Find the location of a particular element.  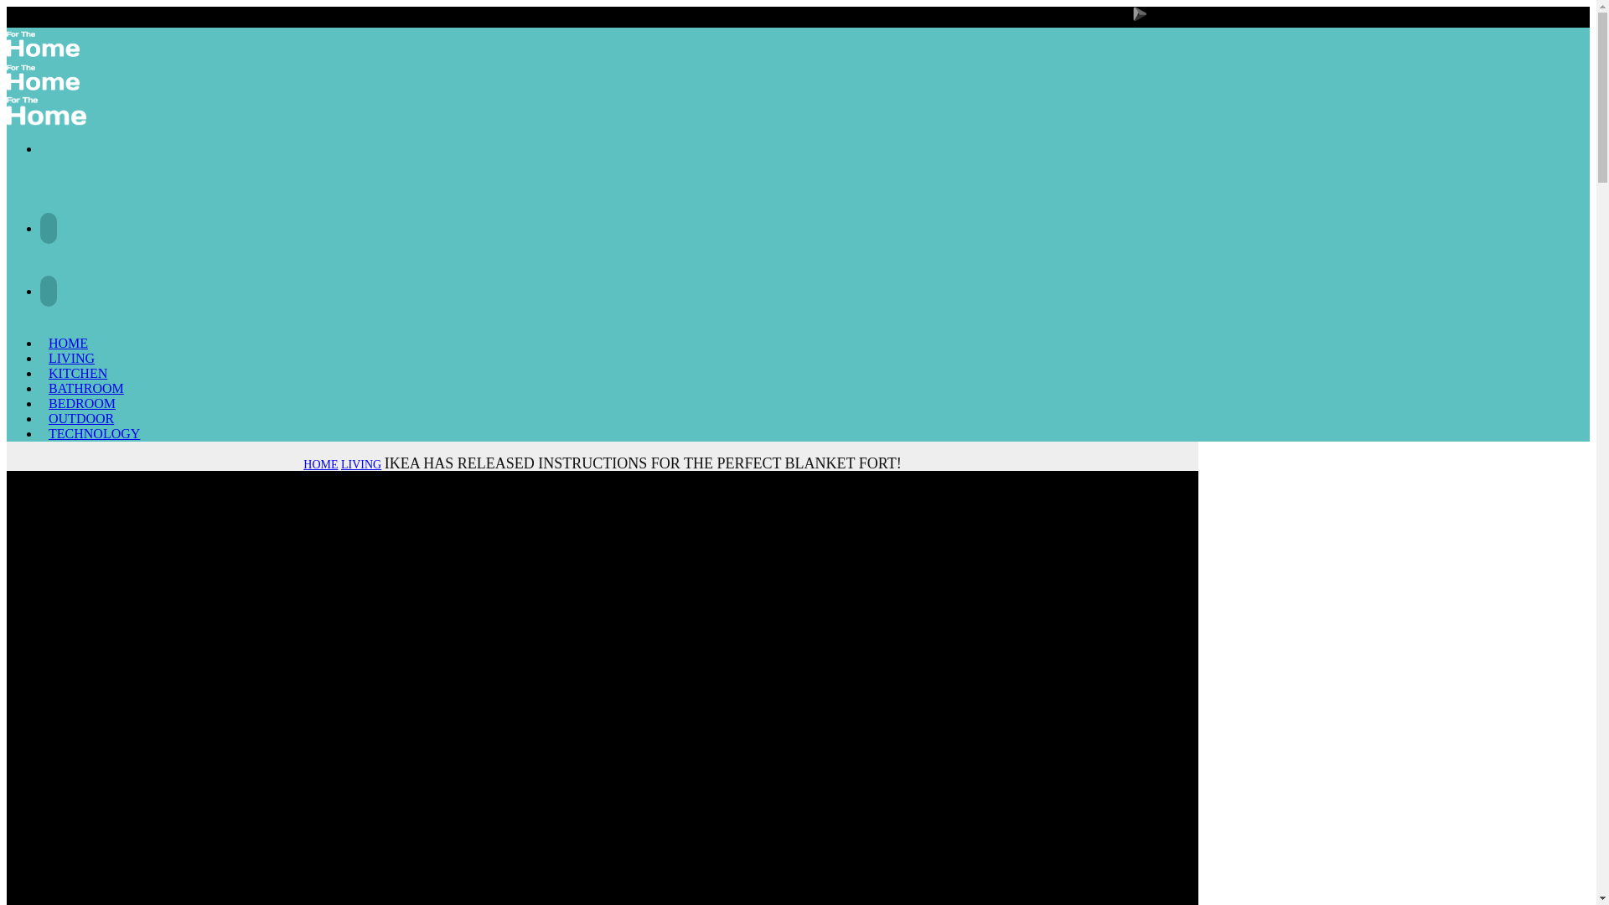

LIVING is located at coordinates (71, 359).